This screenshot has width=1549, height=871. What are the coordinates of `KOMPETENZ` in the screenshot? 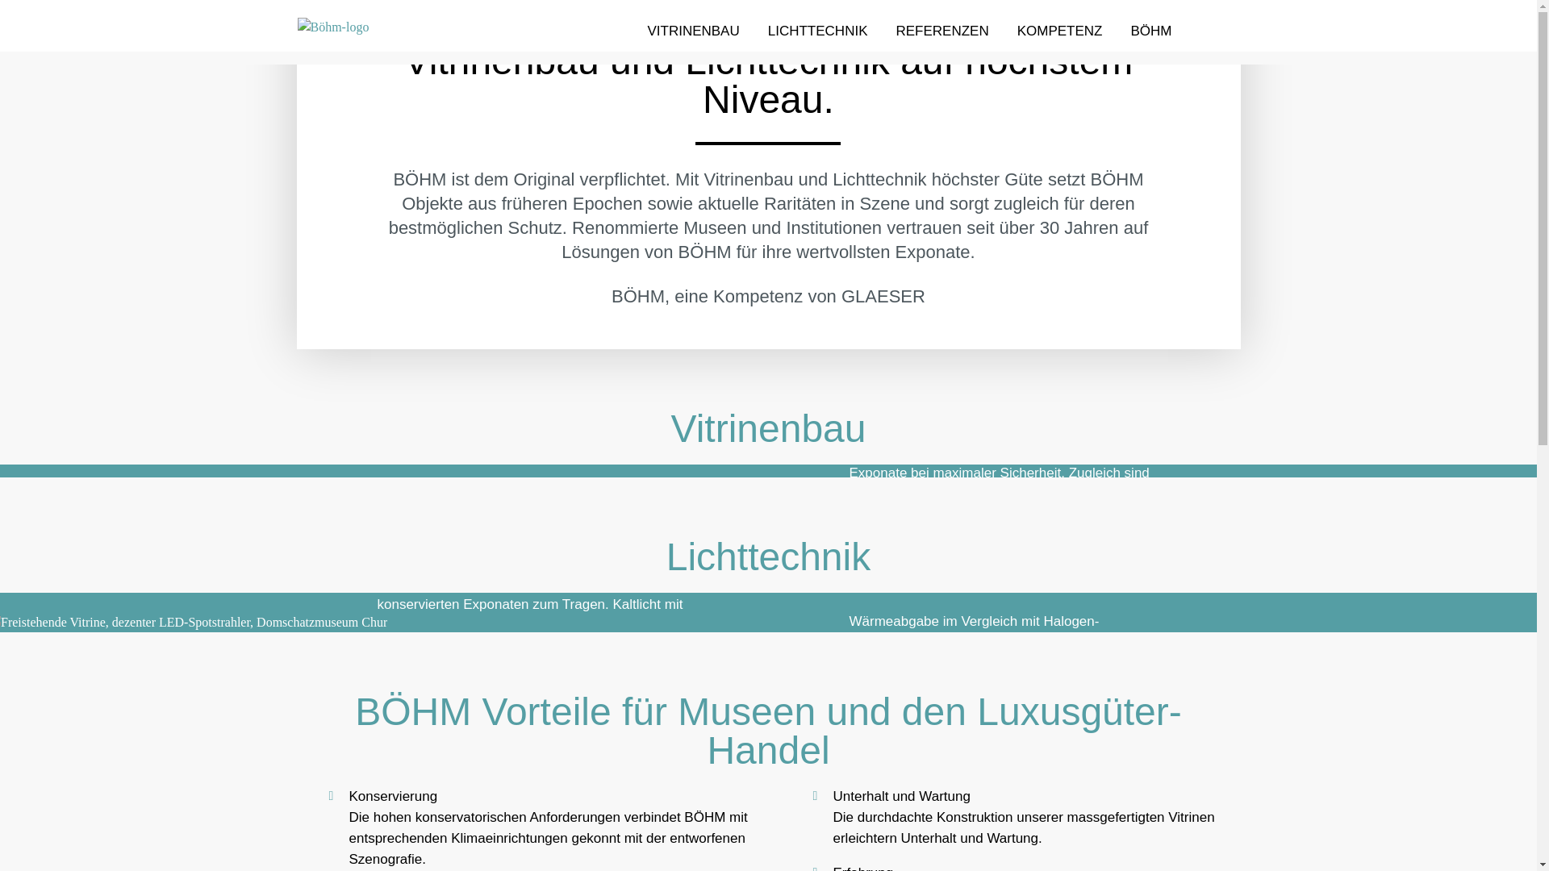 It's located at (1060, 31).